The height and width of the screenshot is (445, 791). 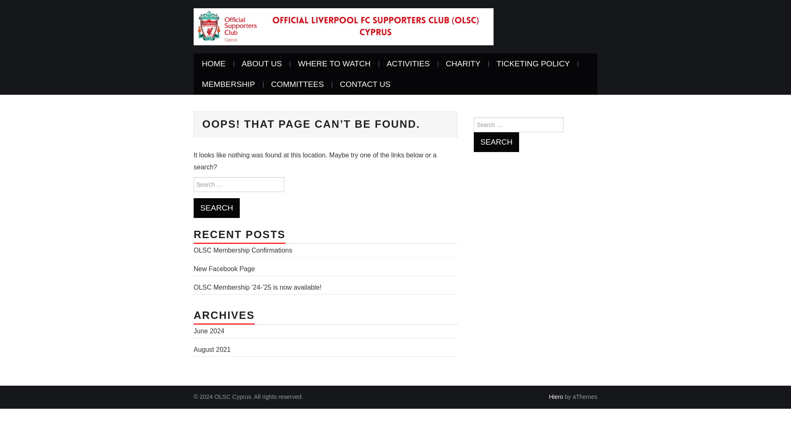 What do you see at coordinates (365, 84) in the screenshot?
I see `CONTACT US` at bounding box center [365, 84].